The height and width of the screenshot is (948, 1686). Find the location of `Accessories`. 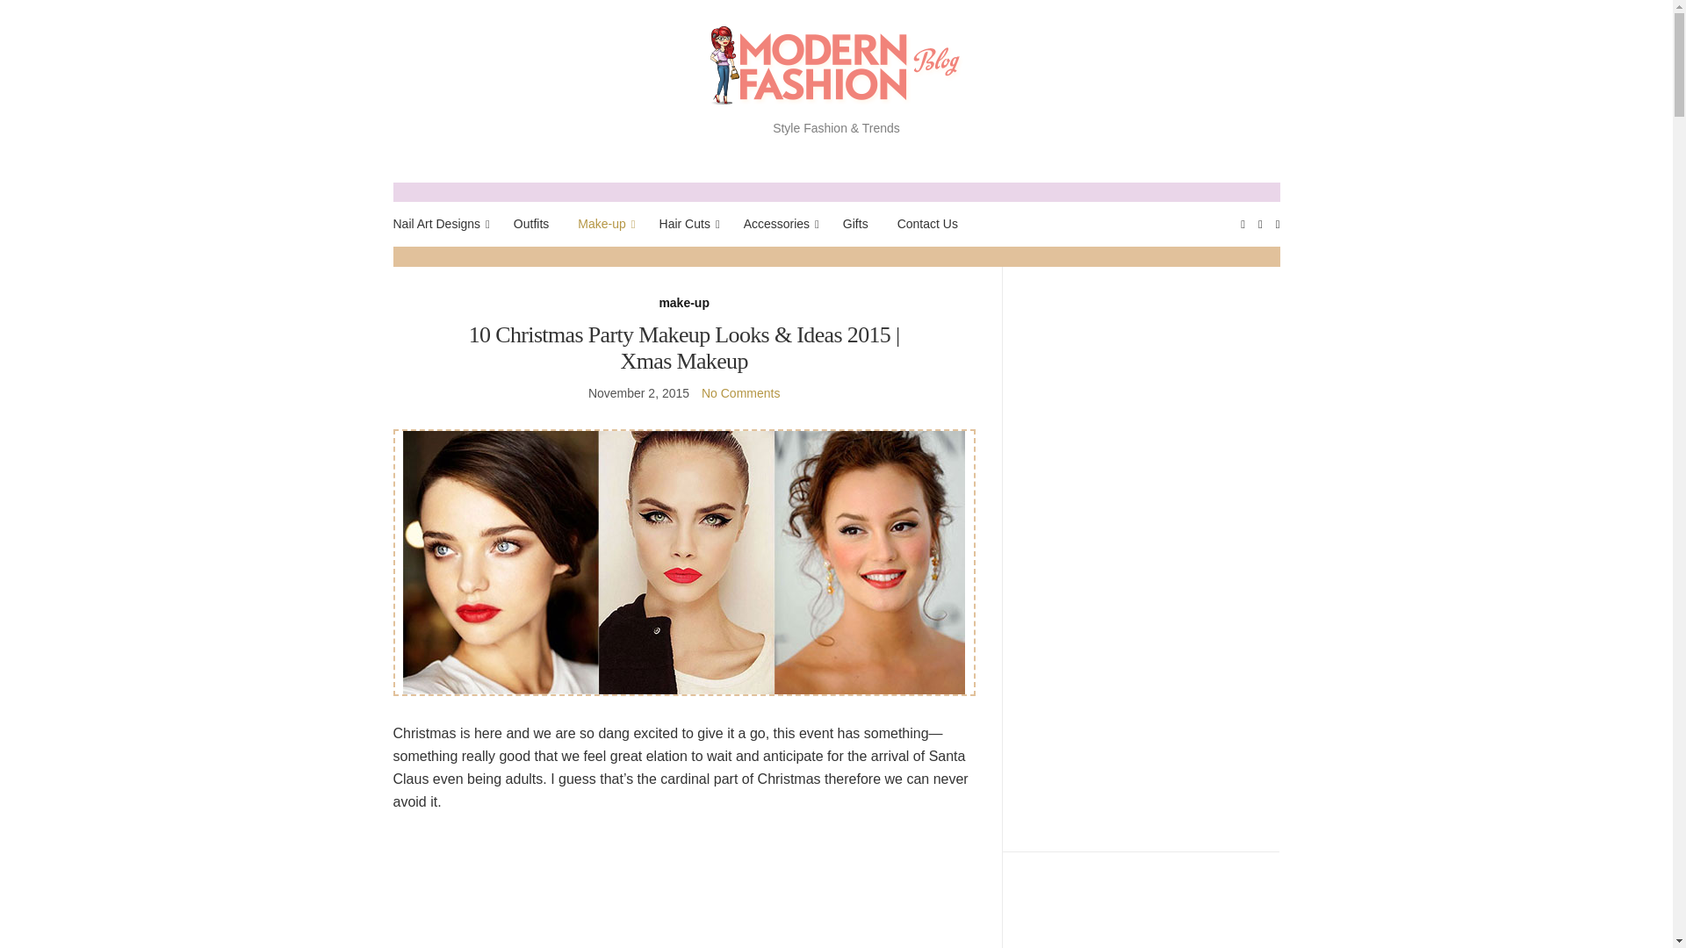

Accessories is located at coordinates (778, 224).